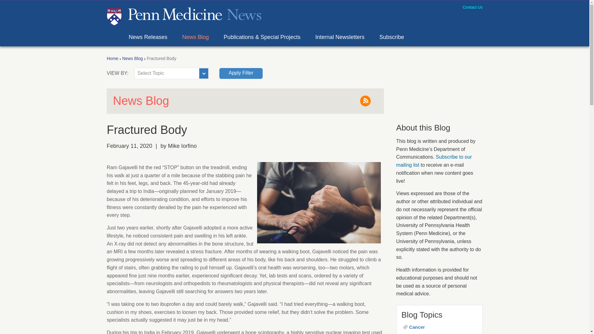 The height and width of the screenshot is (334, 594). I want to click on Apply Filter, so click(241, 73).